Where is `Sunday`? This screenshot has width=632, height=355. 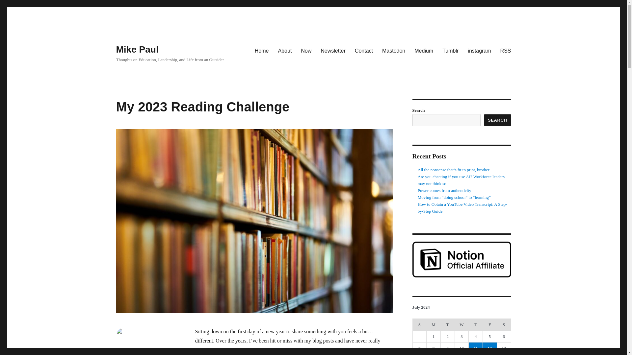
Sunday is located at coordinates (419, 324).